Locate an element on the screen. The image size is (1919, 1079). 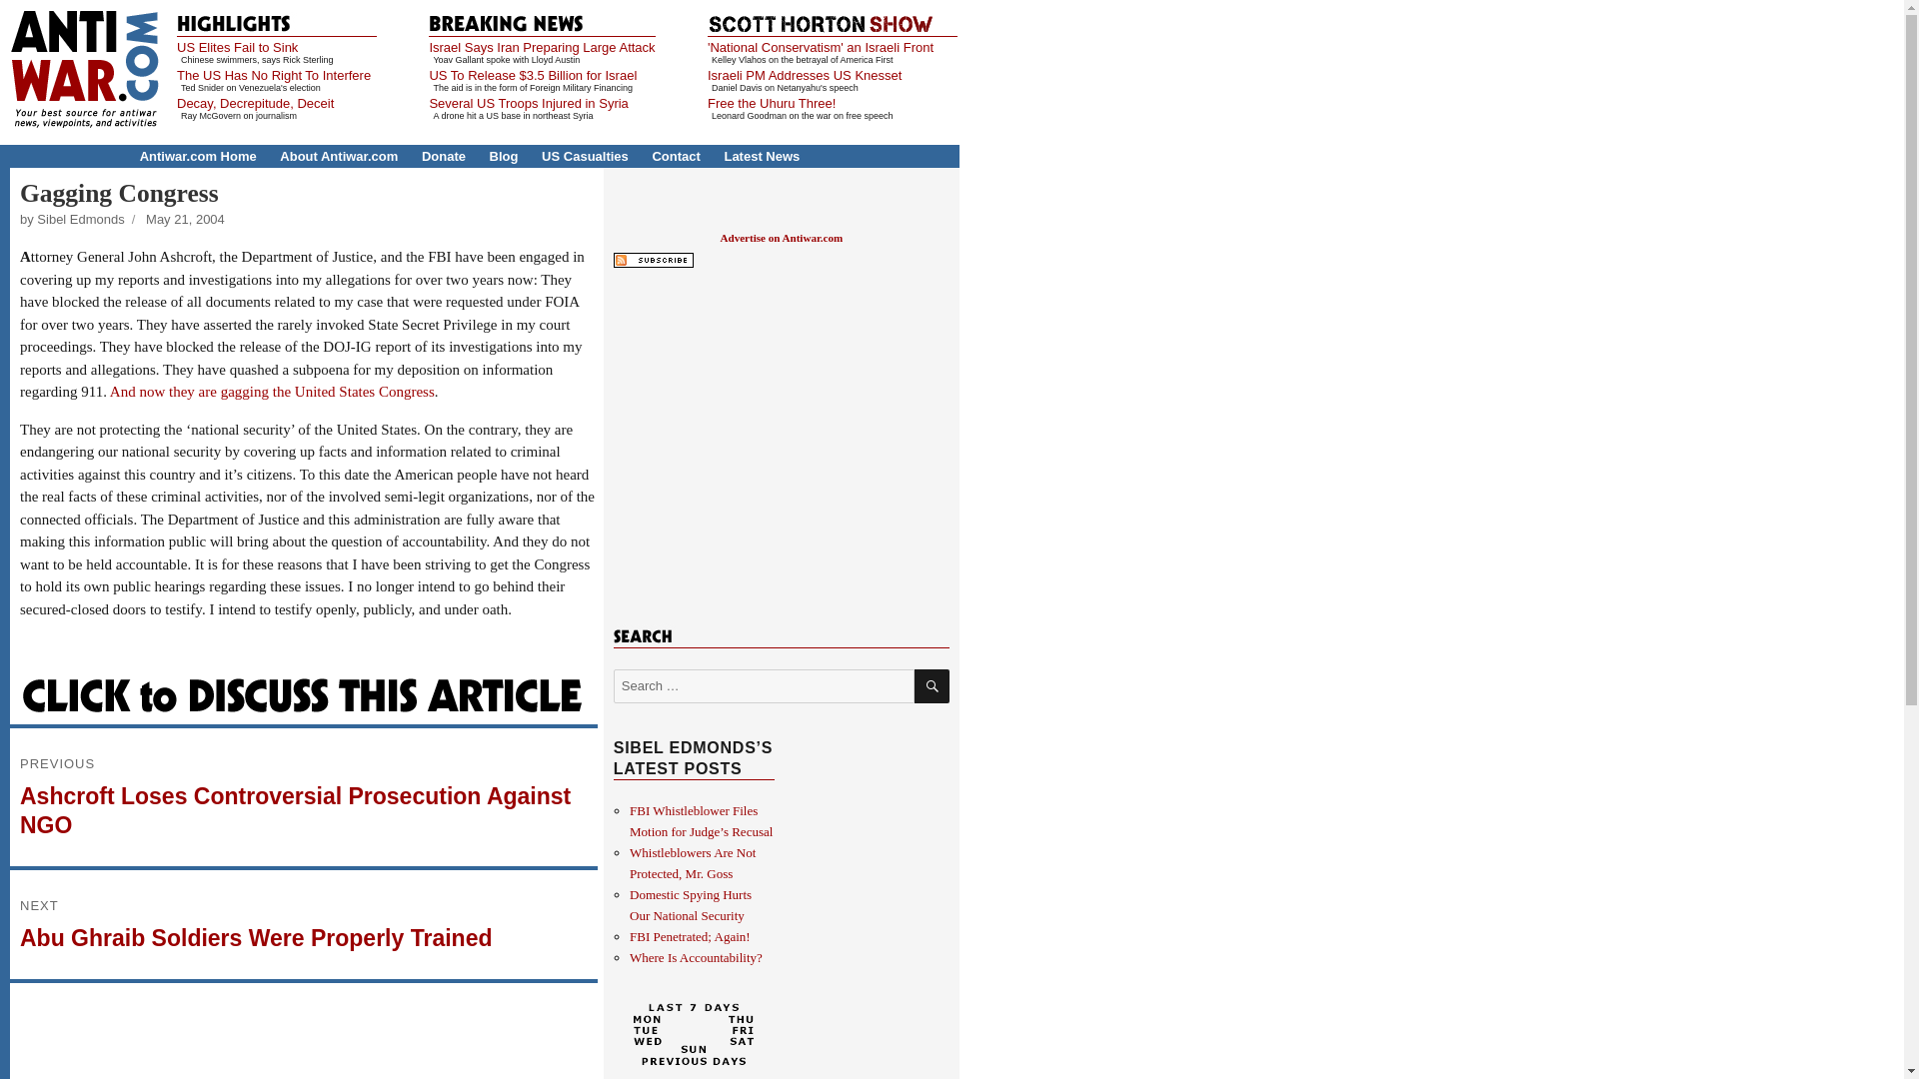
3rd party ad content is located at coordinates (781, 444).